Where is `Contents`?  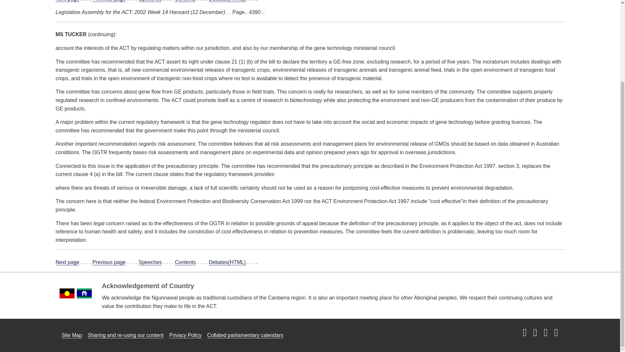 Contents is located at coordinates (185, 1).